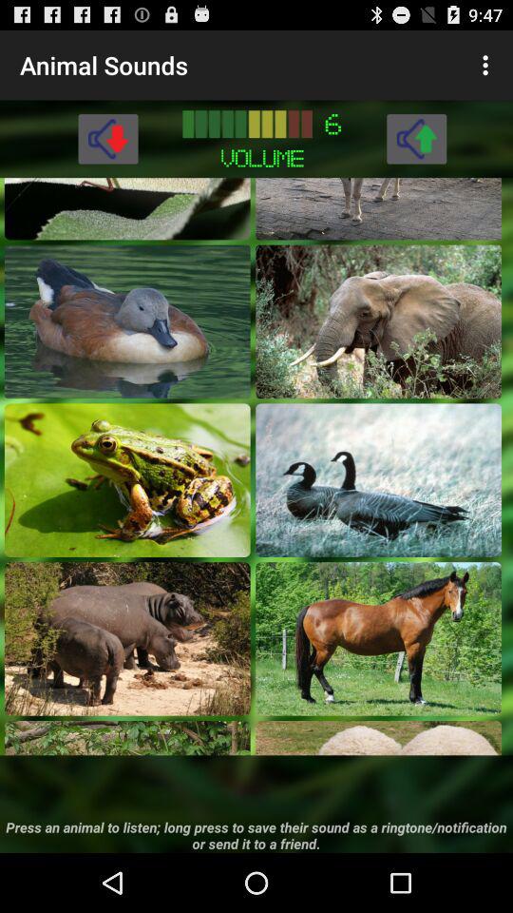  Describe the element at coordinates (127, 738) in the screenshot. I see `plays animal sound` at that location.